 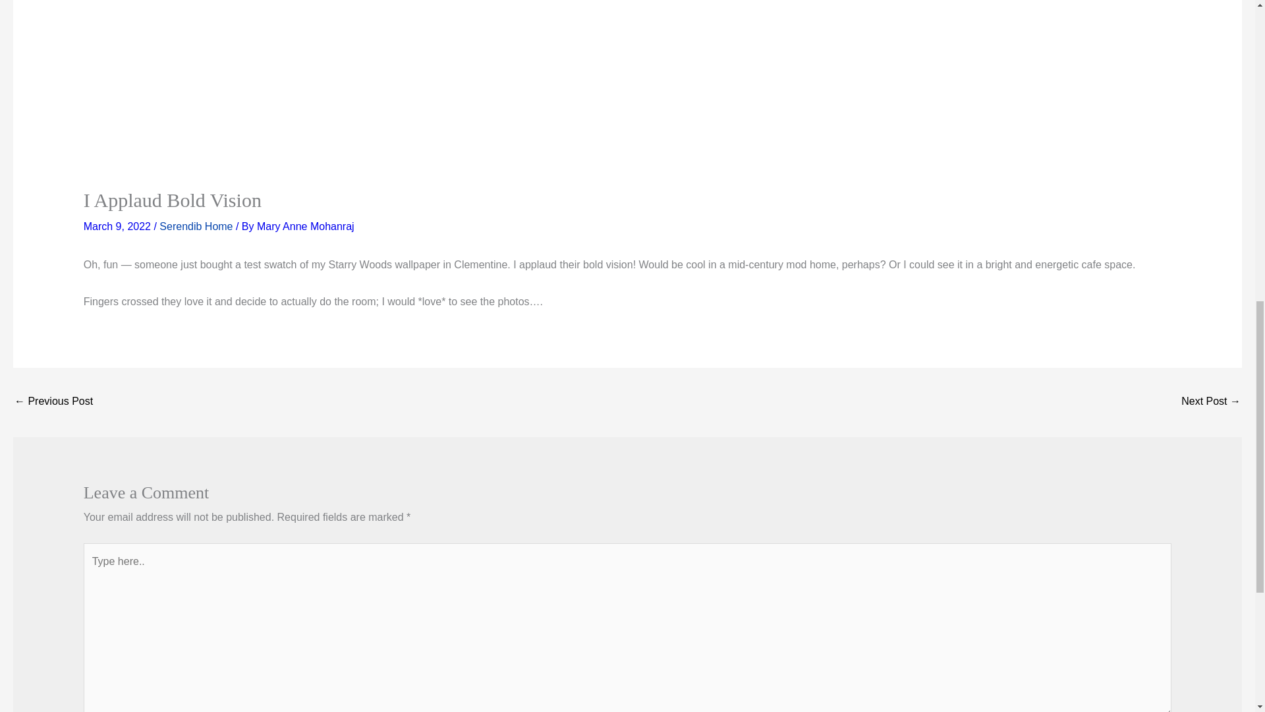 I want to click on Hush Is Now Live on Tor.com, so click(x=53, y=402).